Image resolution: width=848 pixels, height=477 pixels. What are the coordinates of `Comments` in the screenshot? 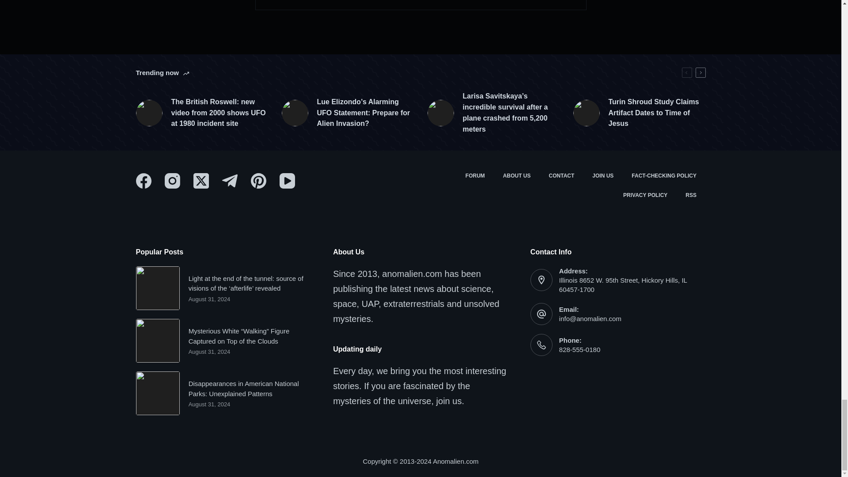 It's located at (420, 5).